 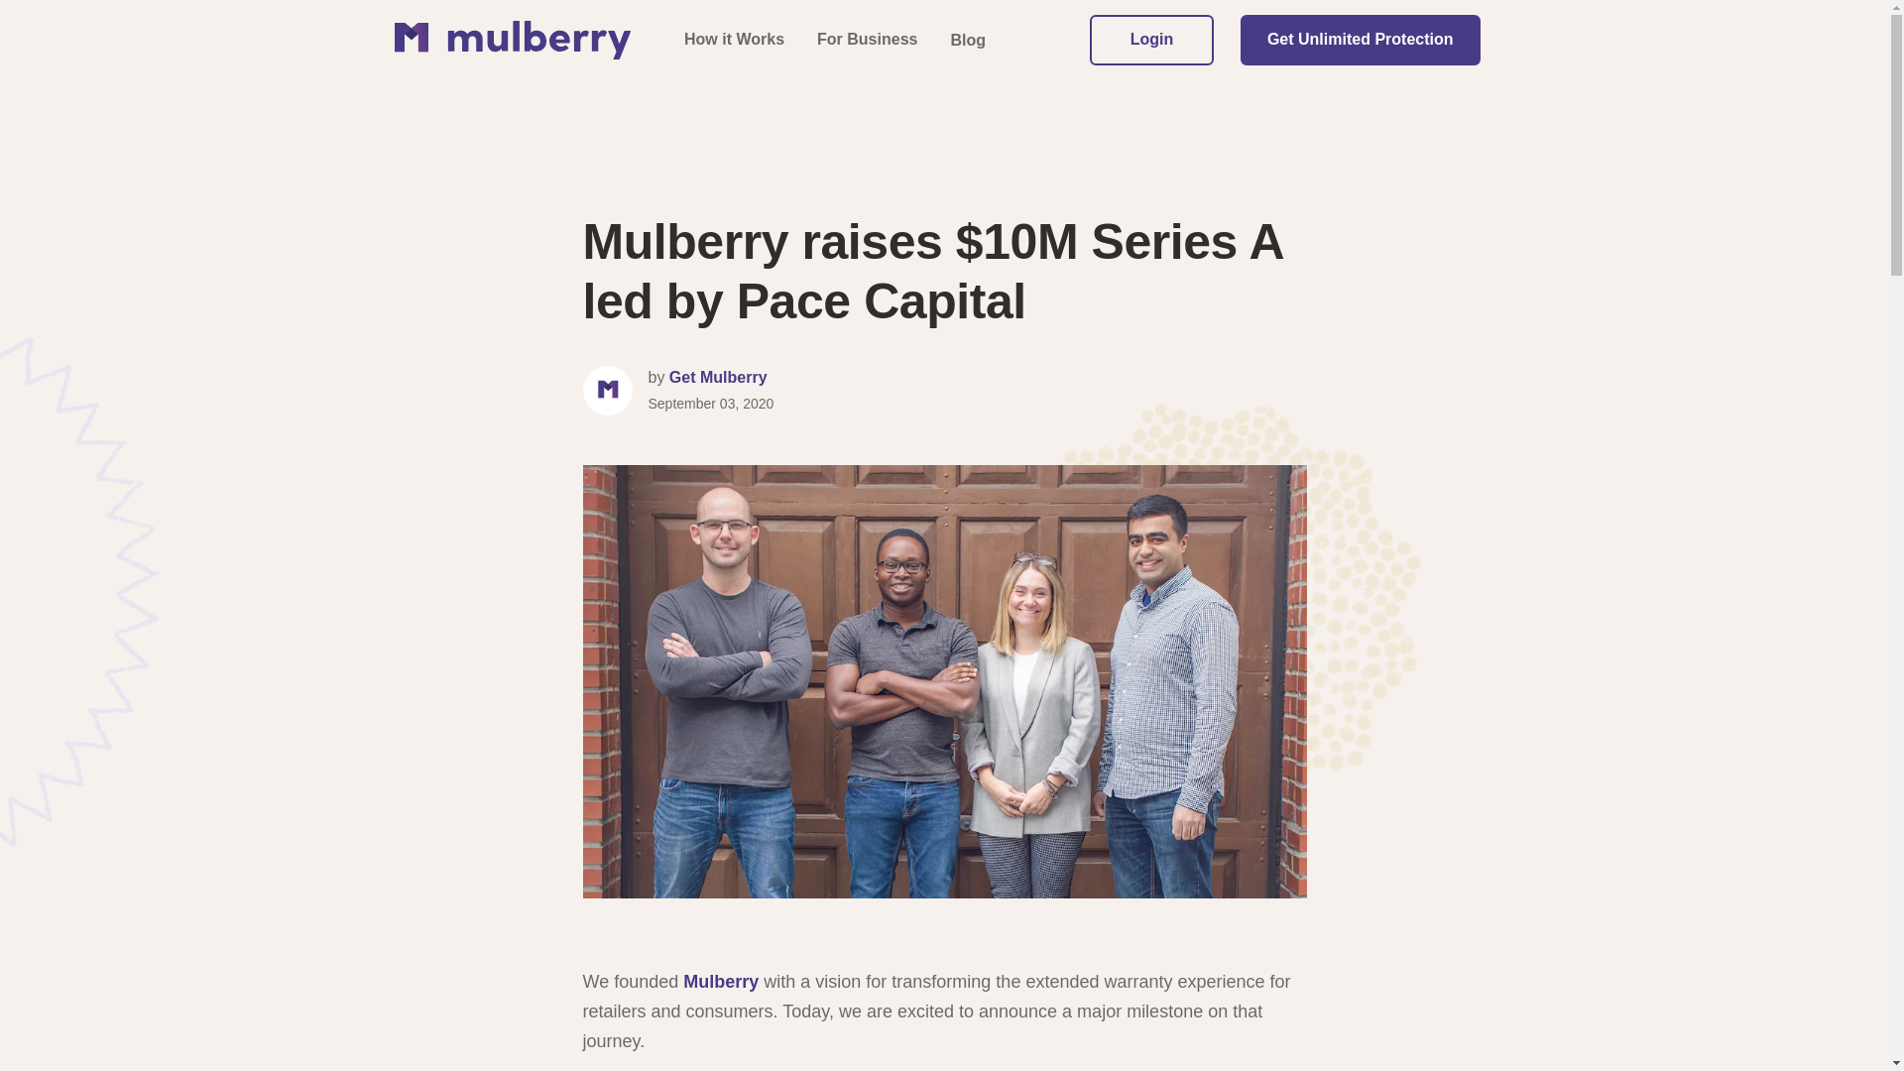 What do you see at coordinates (718, 377) in the screenshot?
I see `Get Mulberry` at bounding box center [718, 377].